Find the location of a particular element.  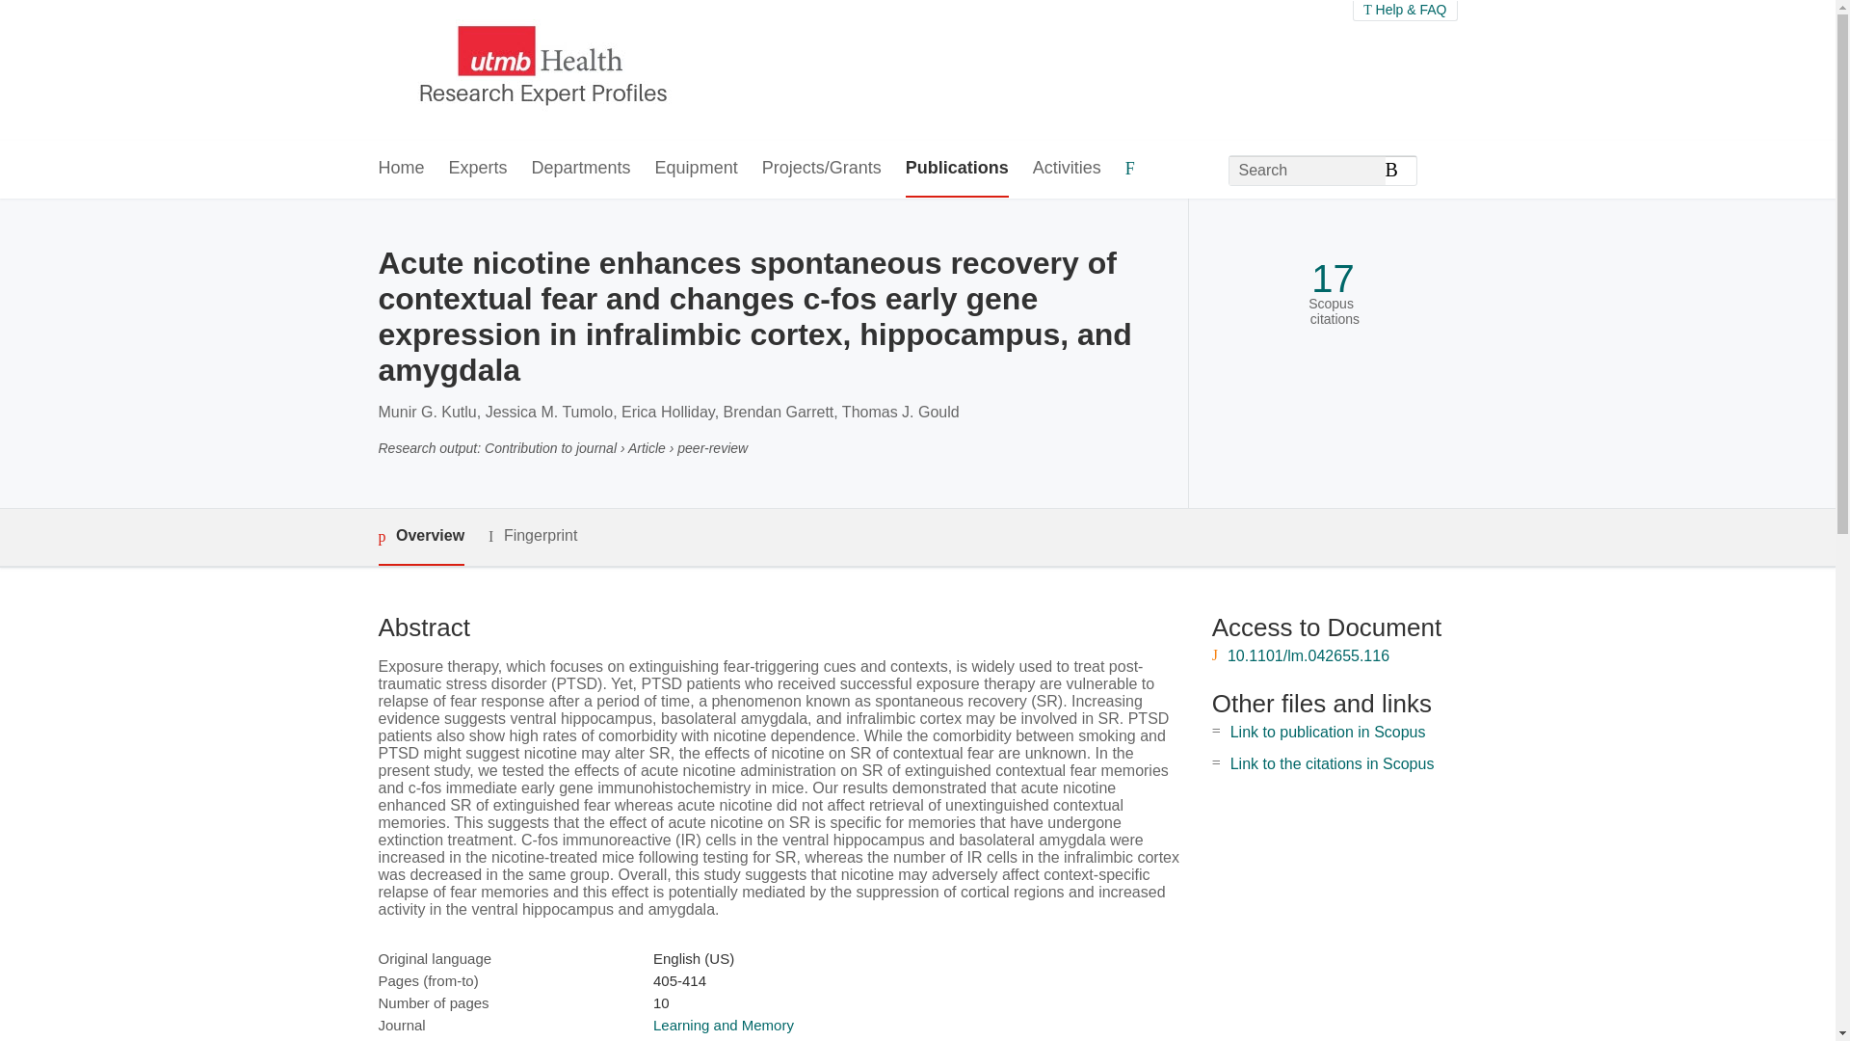

UTMB Health Research Expert Profiles Home is located at coordinates (539, 70).